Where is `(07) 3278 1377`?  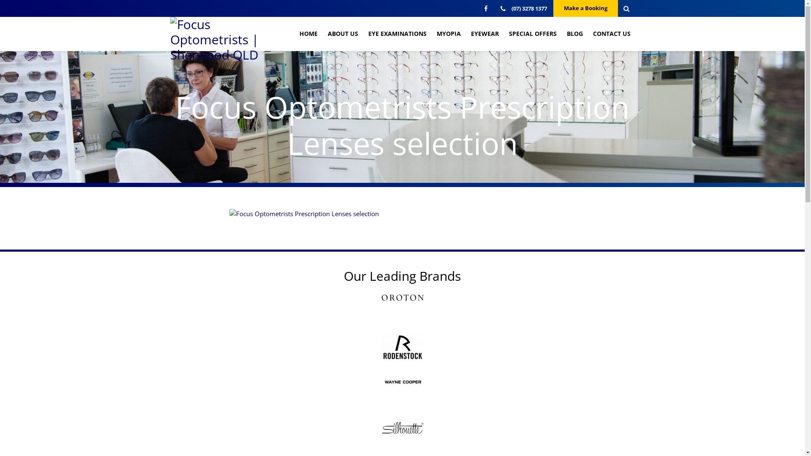
(07) 3278 1377 is located at coordinates (524, 8).